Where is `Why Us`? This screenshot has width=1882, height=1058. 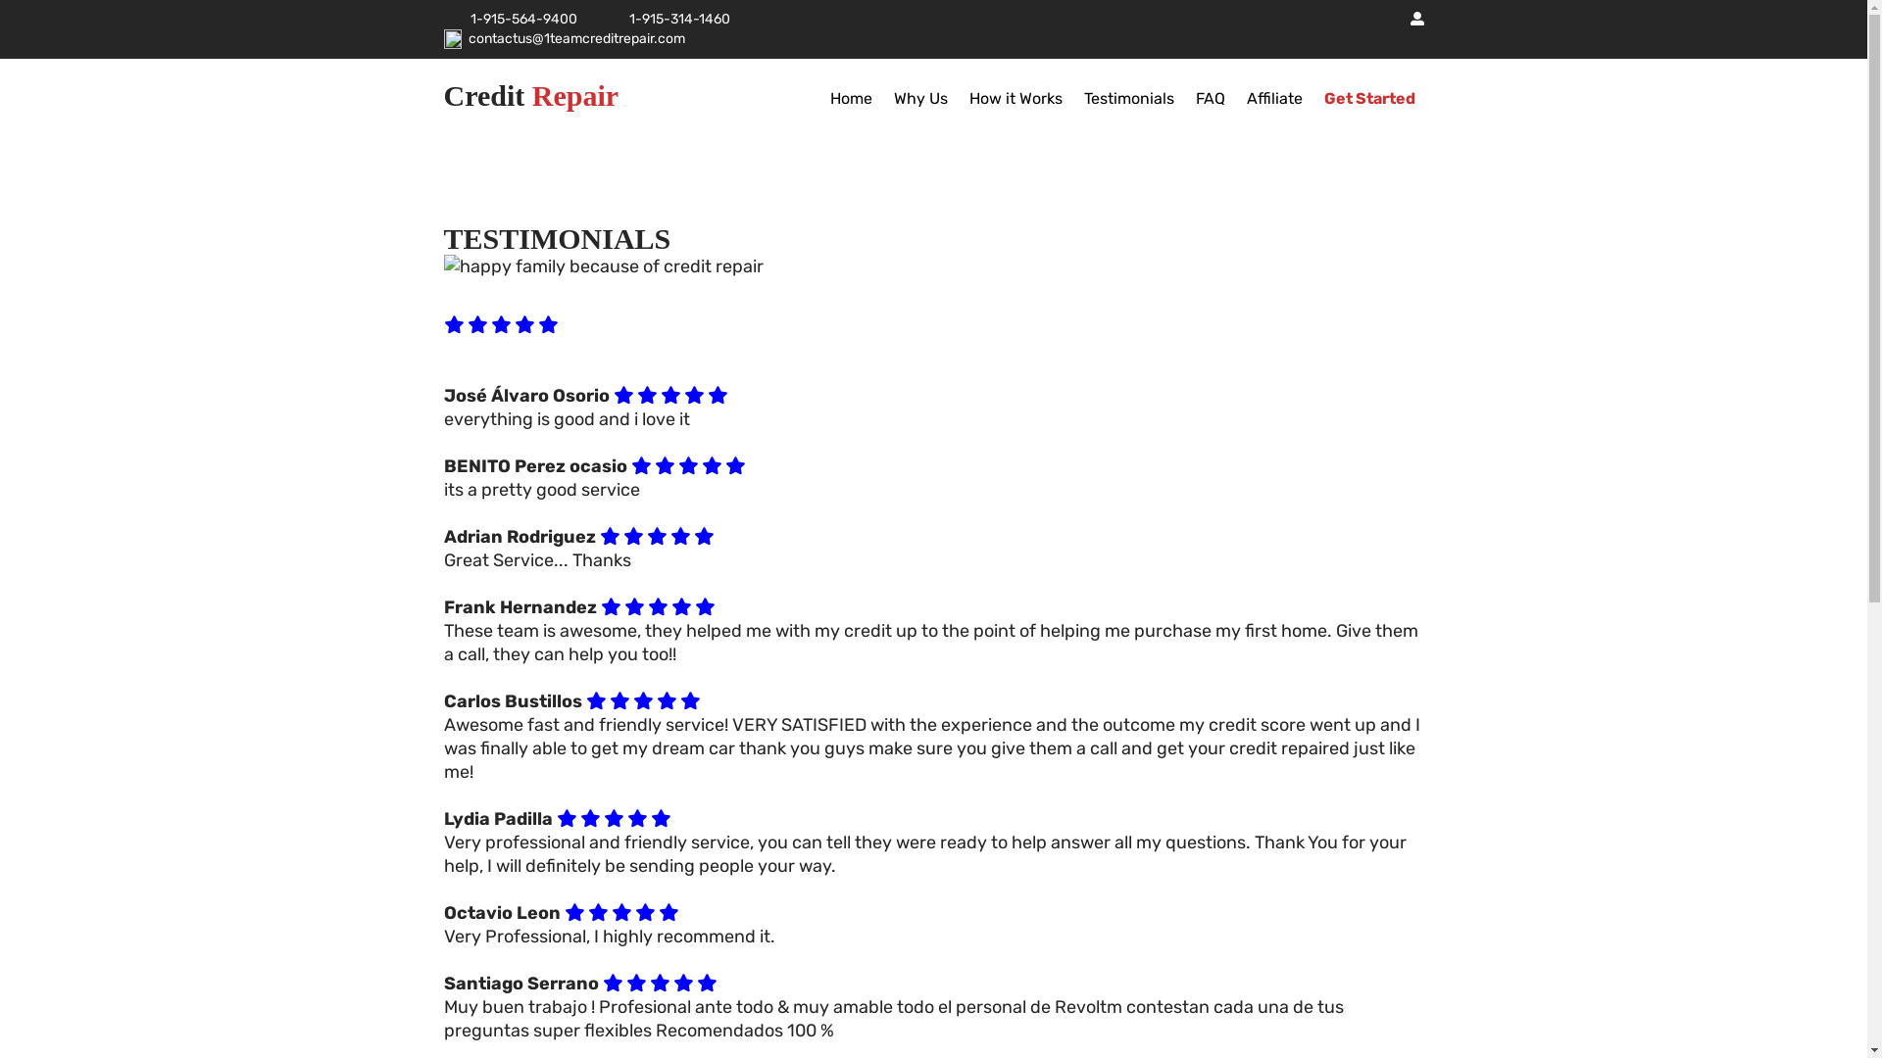 Why Us is located at coordinates (921, 99).